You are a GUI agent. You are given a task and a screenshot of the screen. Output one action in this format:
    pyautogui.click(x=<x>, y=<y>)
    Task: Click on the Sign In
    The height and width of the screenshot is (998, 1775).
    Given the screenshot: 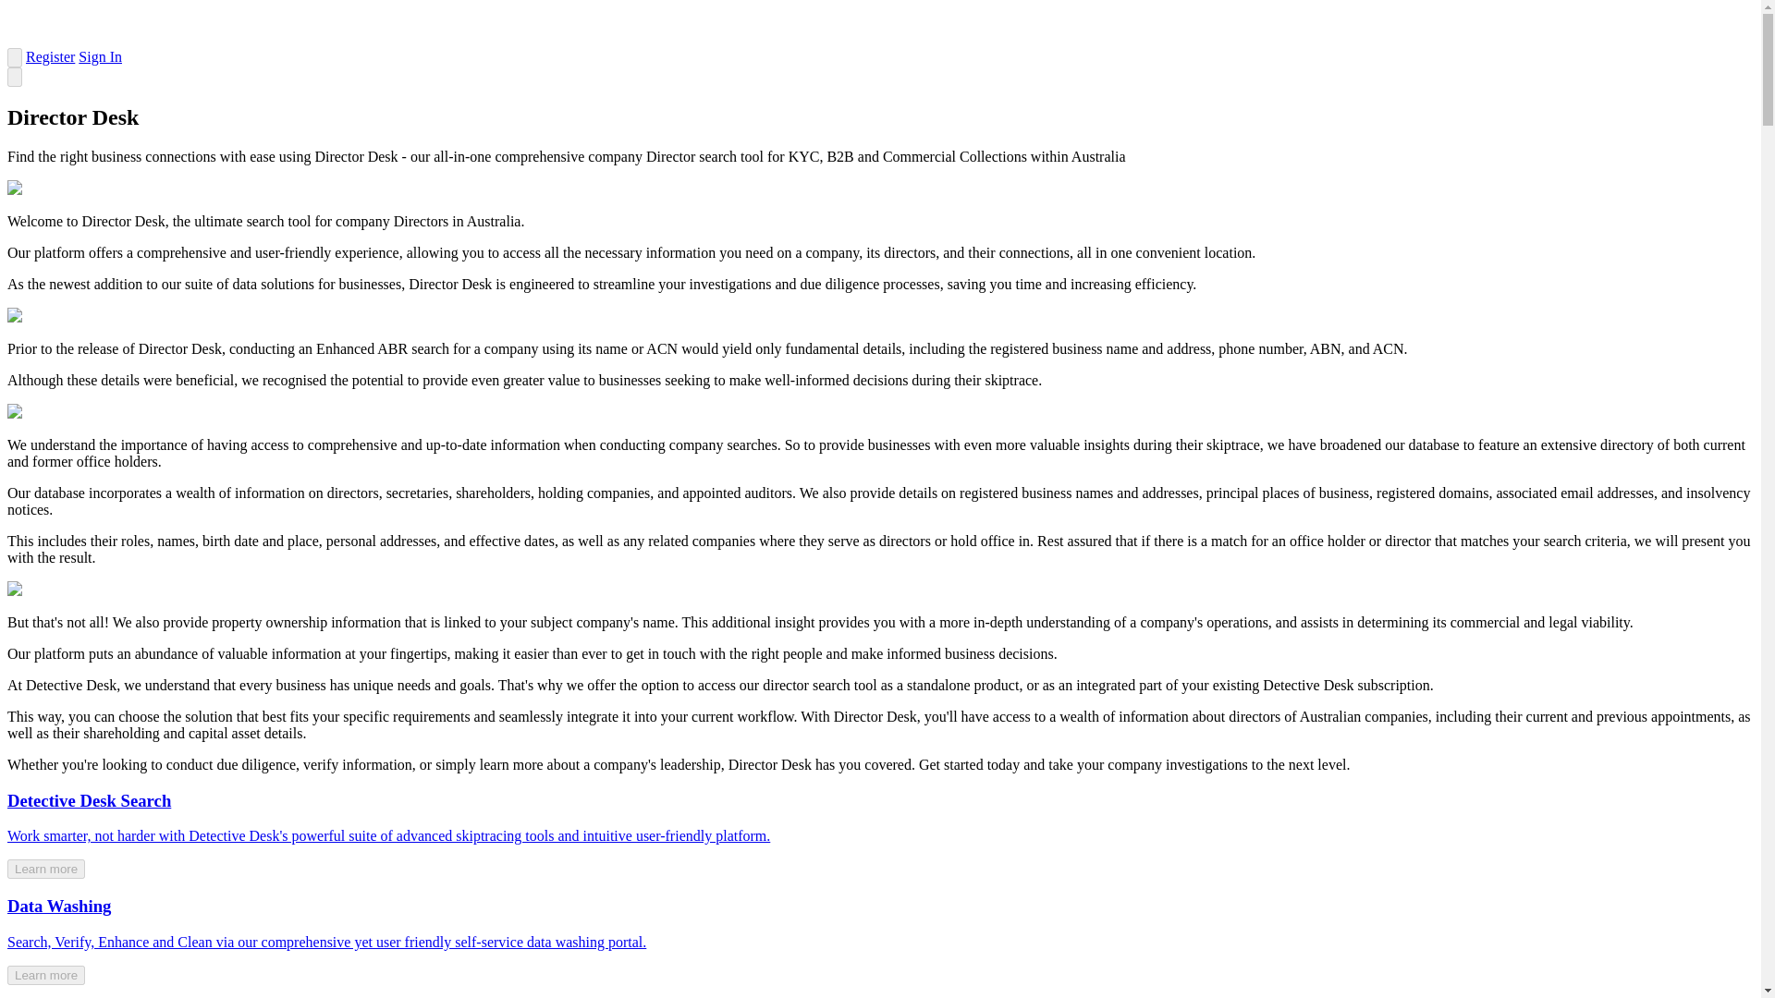 What is the action you would take?
    pyautogui.click(x=100, y=56)
    